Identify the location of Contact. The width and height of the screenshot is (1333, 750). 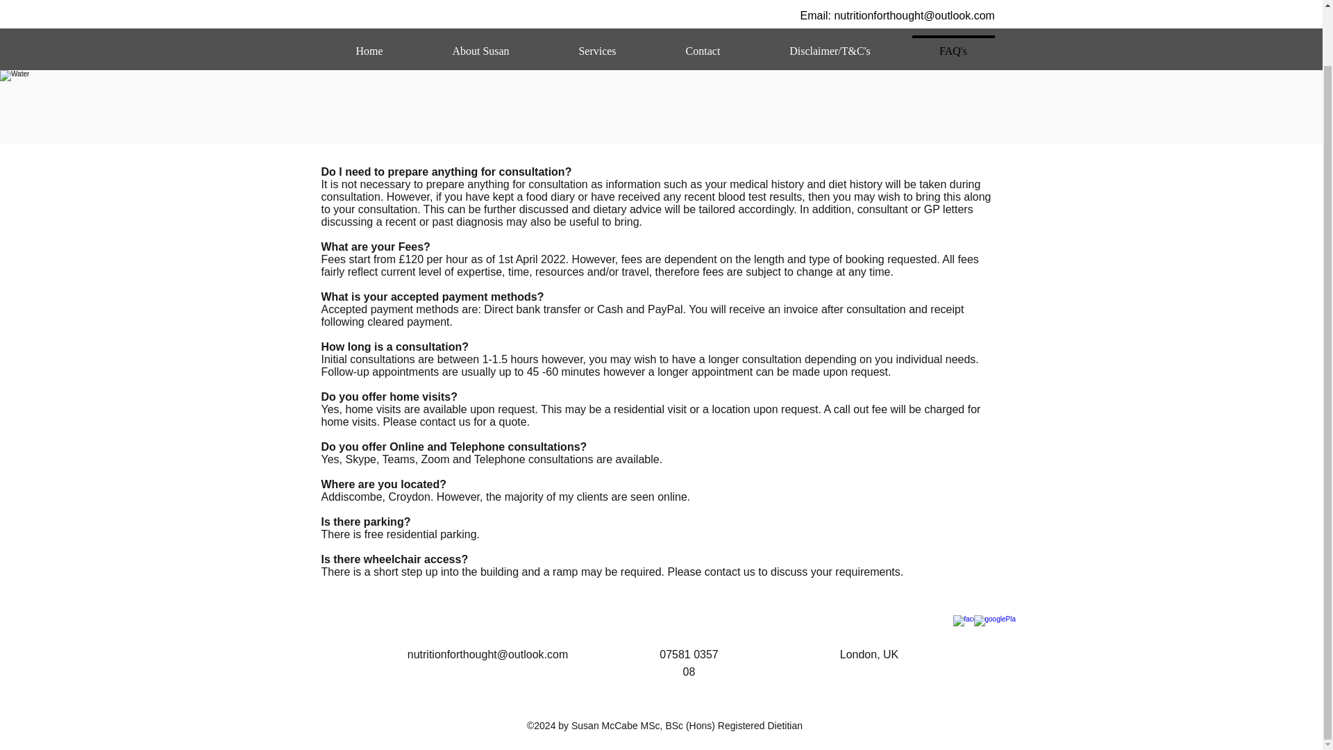
(703, 44).